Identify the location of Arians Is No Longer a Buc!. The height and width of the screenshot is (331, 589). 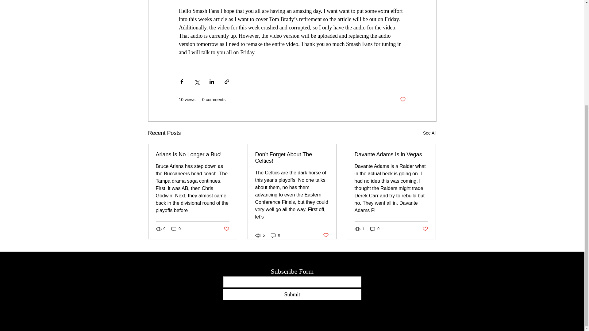
(193, 154).